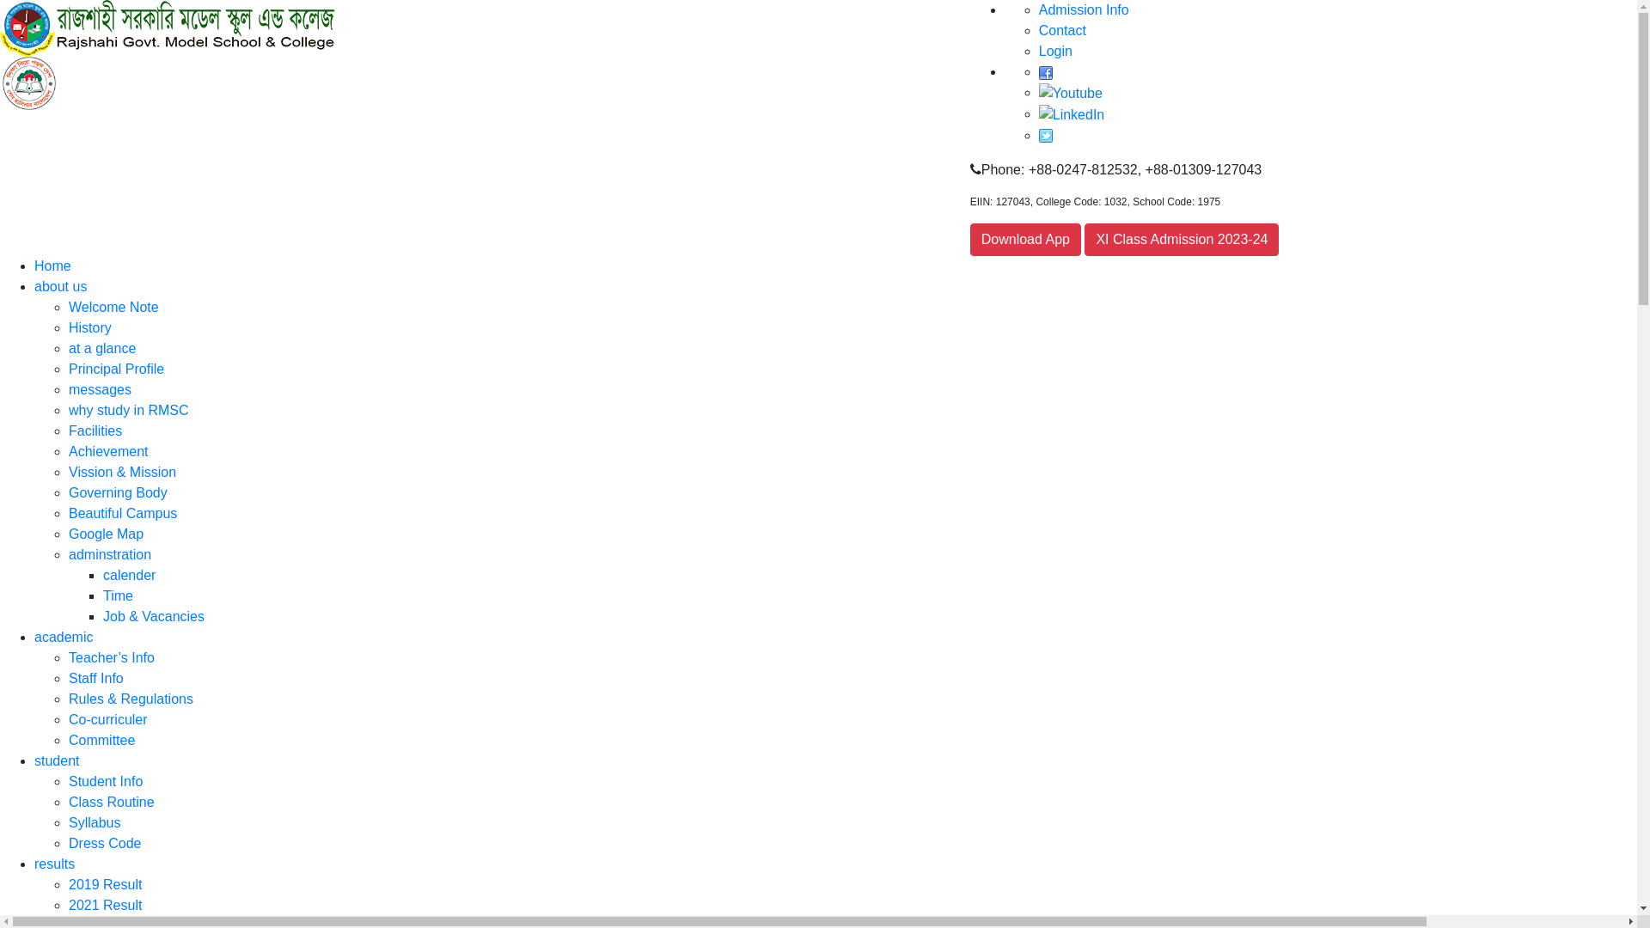 The height and width of the screenshot is (928, 1650). I want to click on Rules & Regulations, so click(131, 699).